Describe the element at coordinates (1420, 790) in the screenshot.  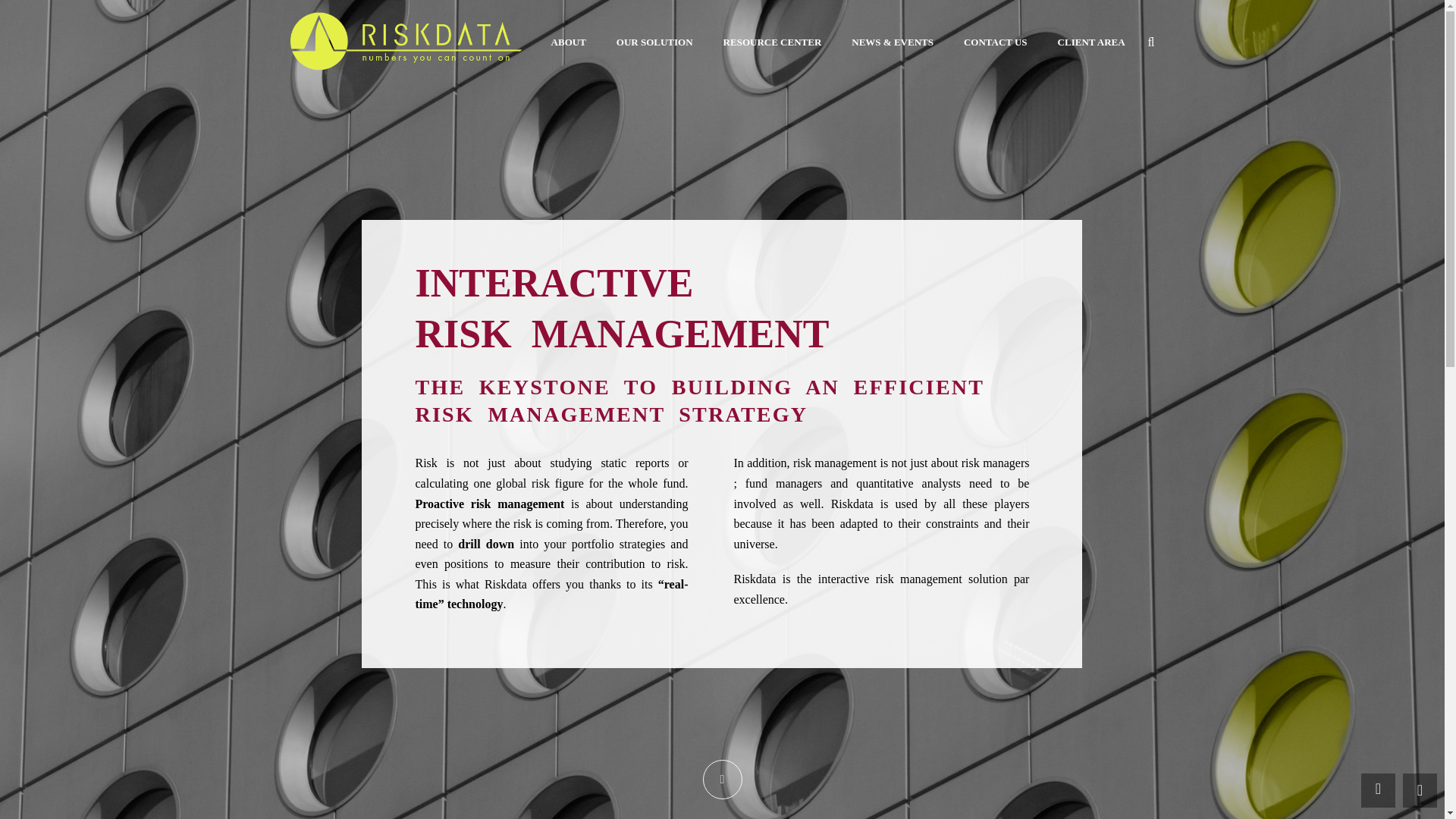
I see `Contact` at that location.